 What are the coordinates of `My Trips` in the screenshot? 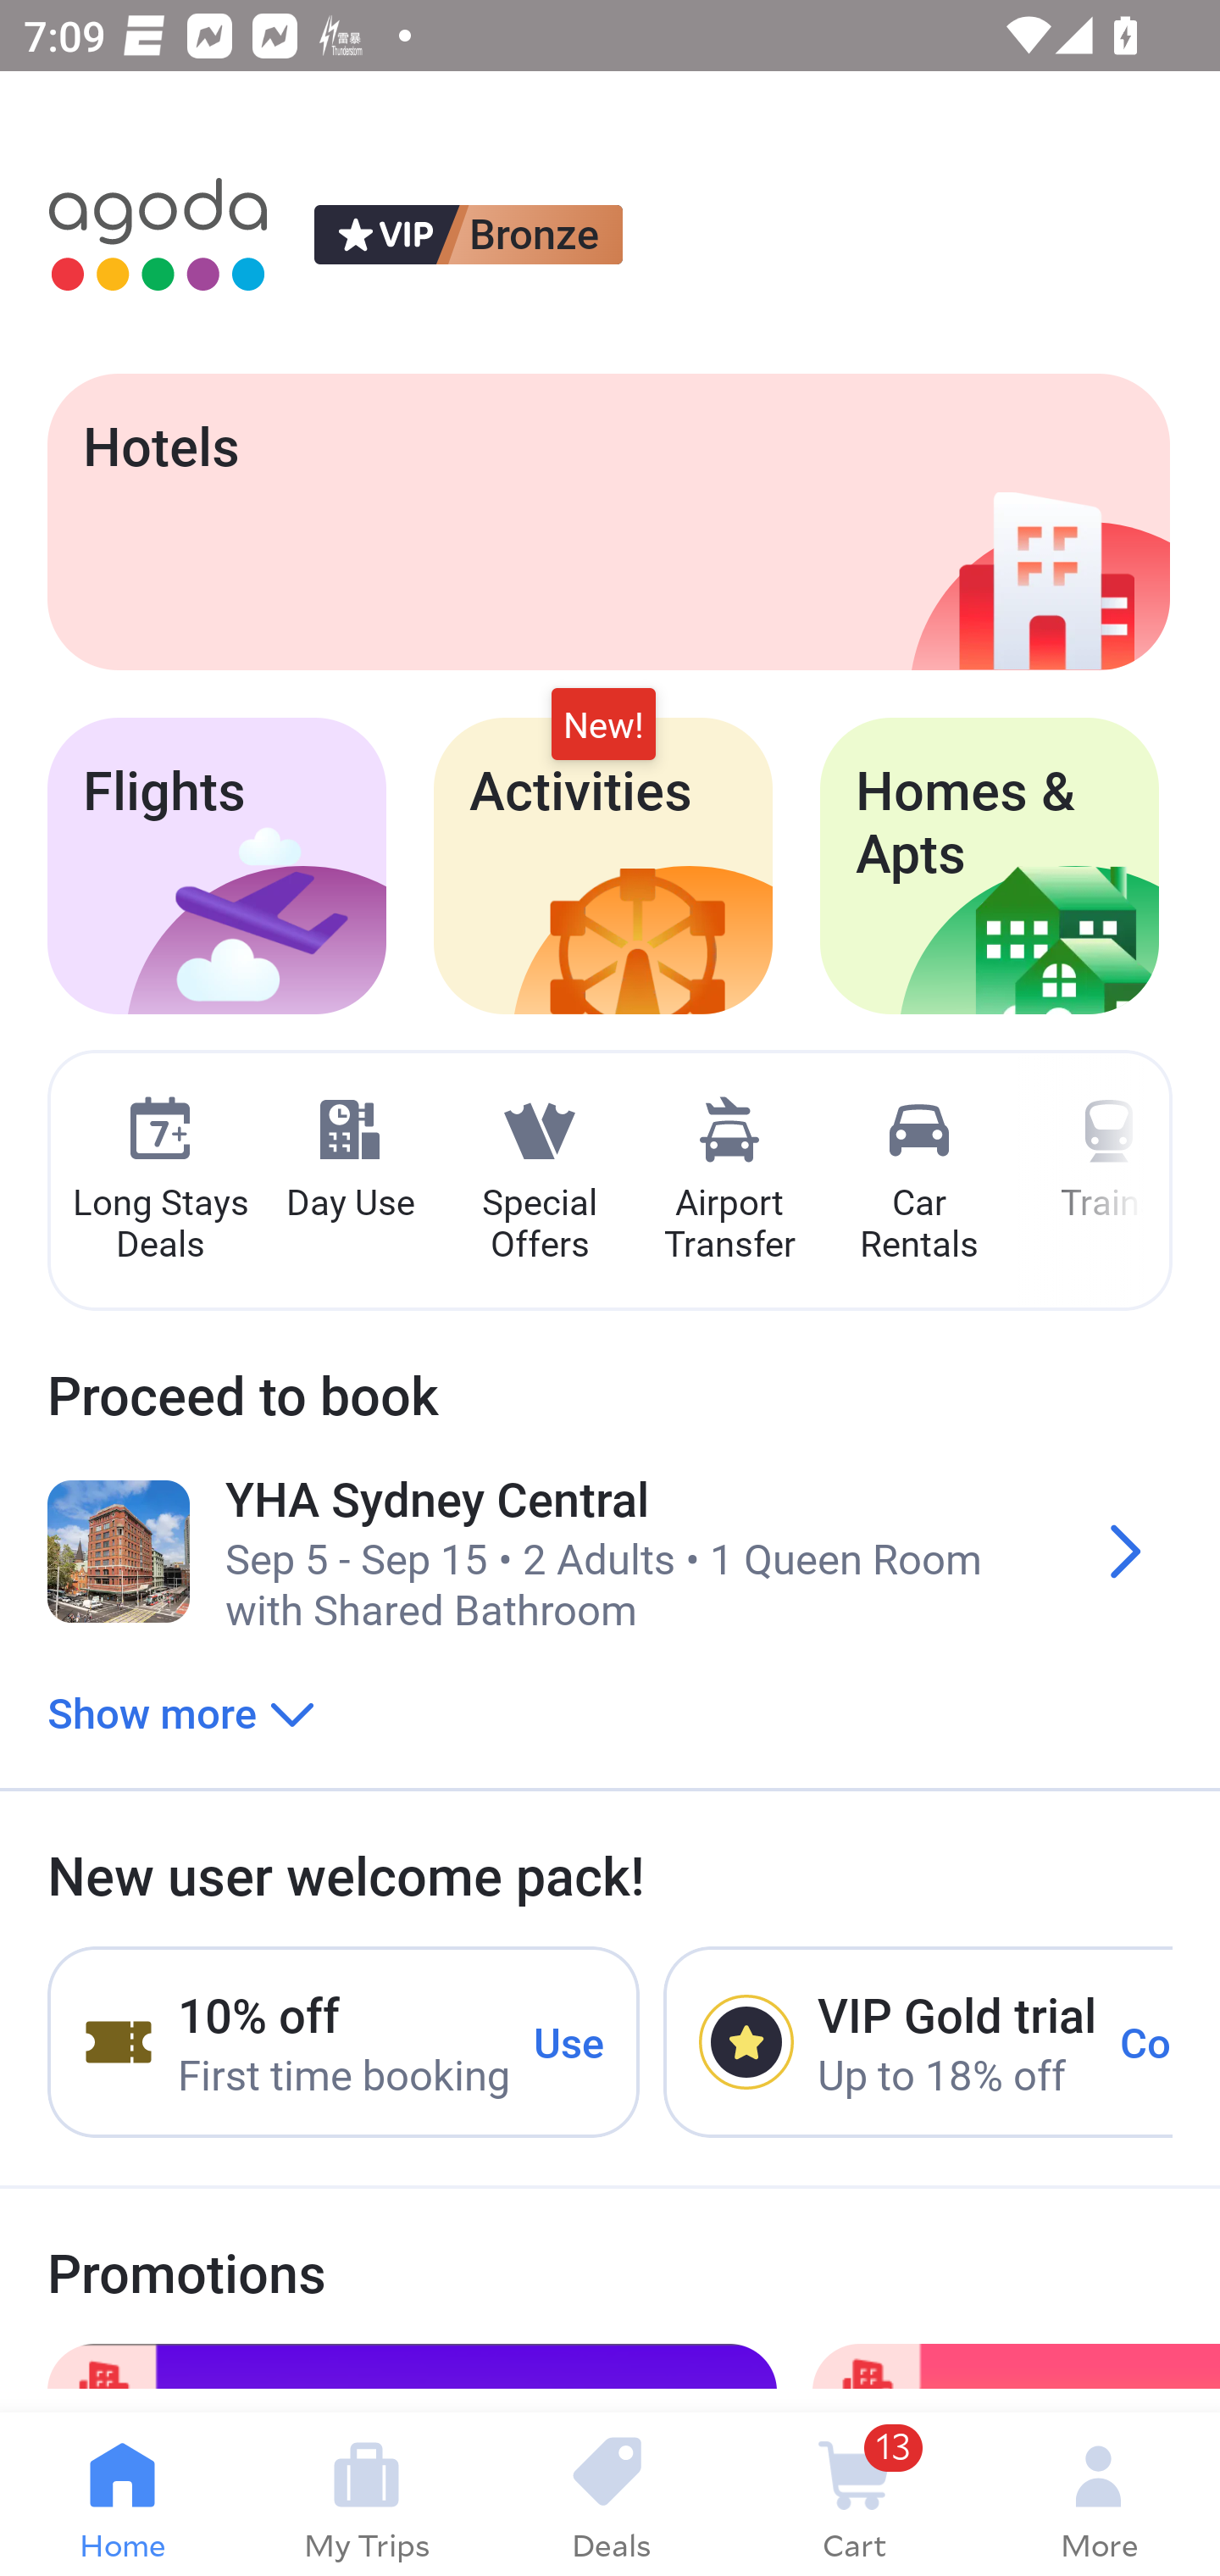 It's located at (366, 2495).